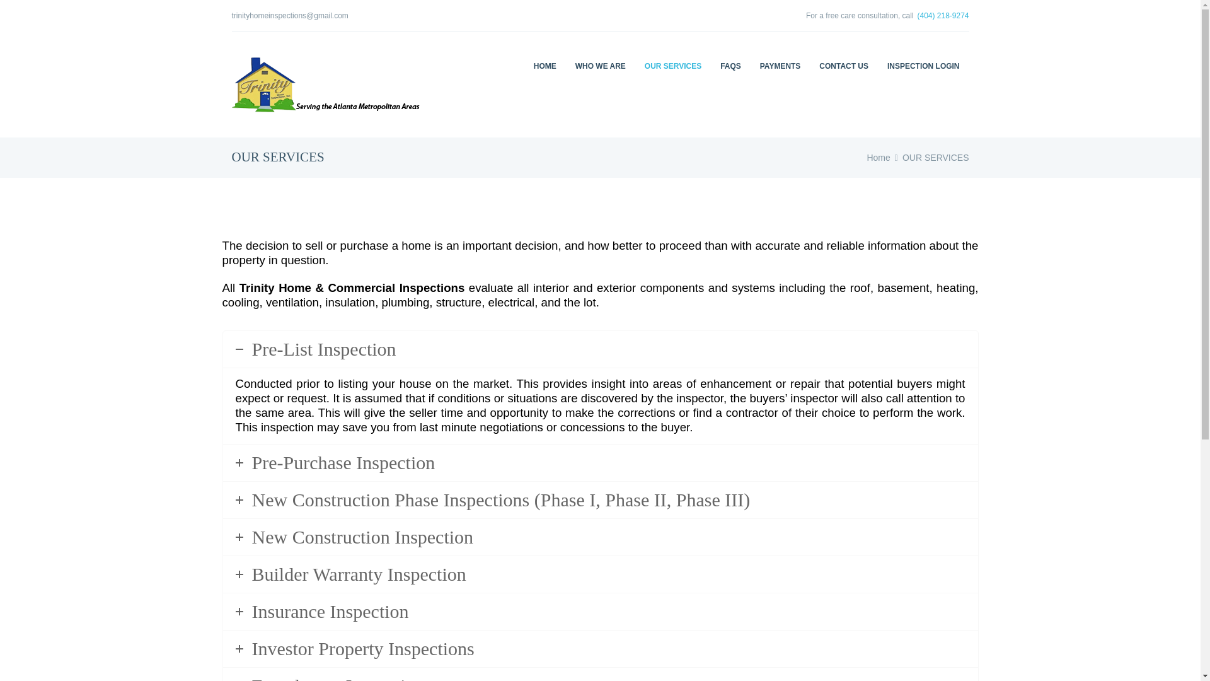 This screenshot has width=1210, height=681. I want to click on Builder Warranty Inspection, so click(600, 574).